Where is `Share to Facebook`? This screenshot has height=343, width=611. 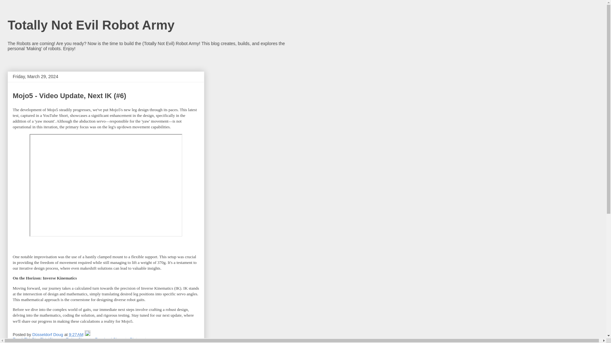 Share to Facebook is located at coordinates (95, 339).